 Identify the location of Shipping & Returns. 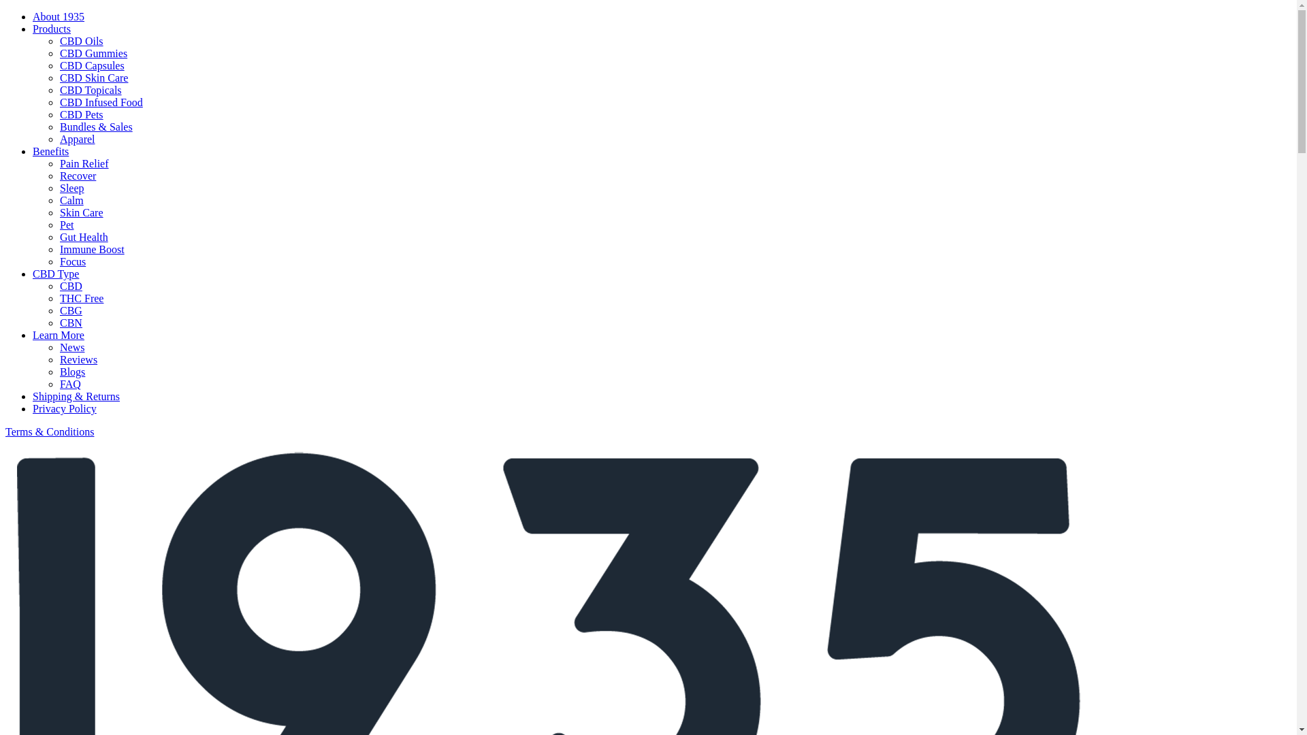
(76, 396).